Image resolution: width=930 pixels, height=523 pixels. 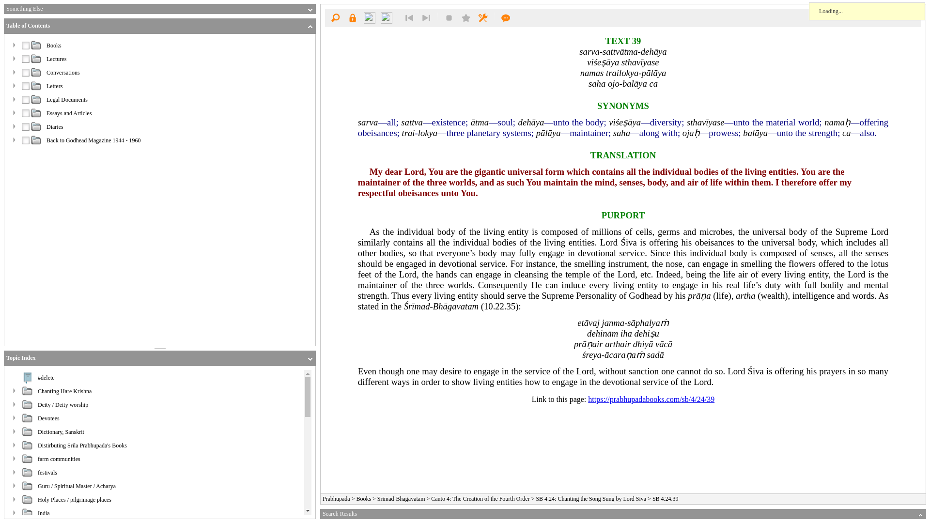 What do you see at coordinates (409, 17) in the screenshot?
I see `Previous Search Hit` at bounding box center [409, 17].